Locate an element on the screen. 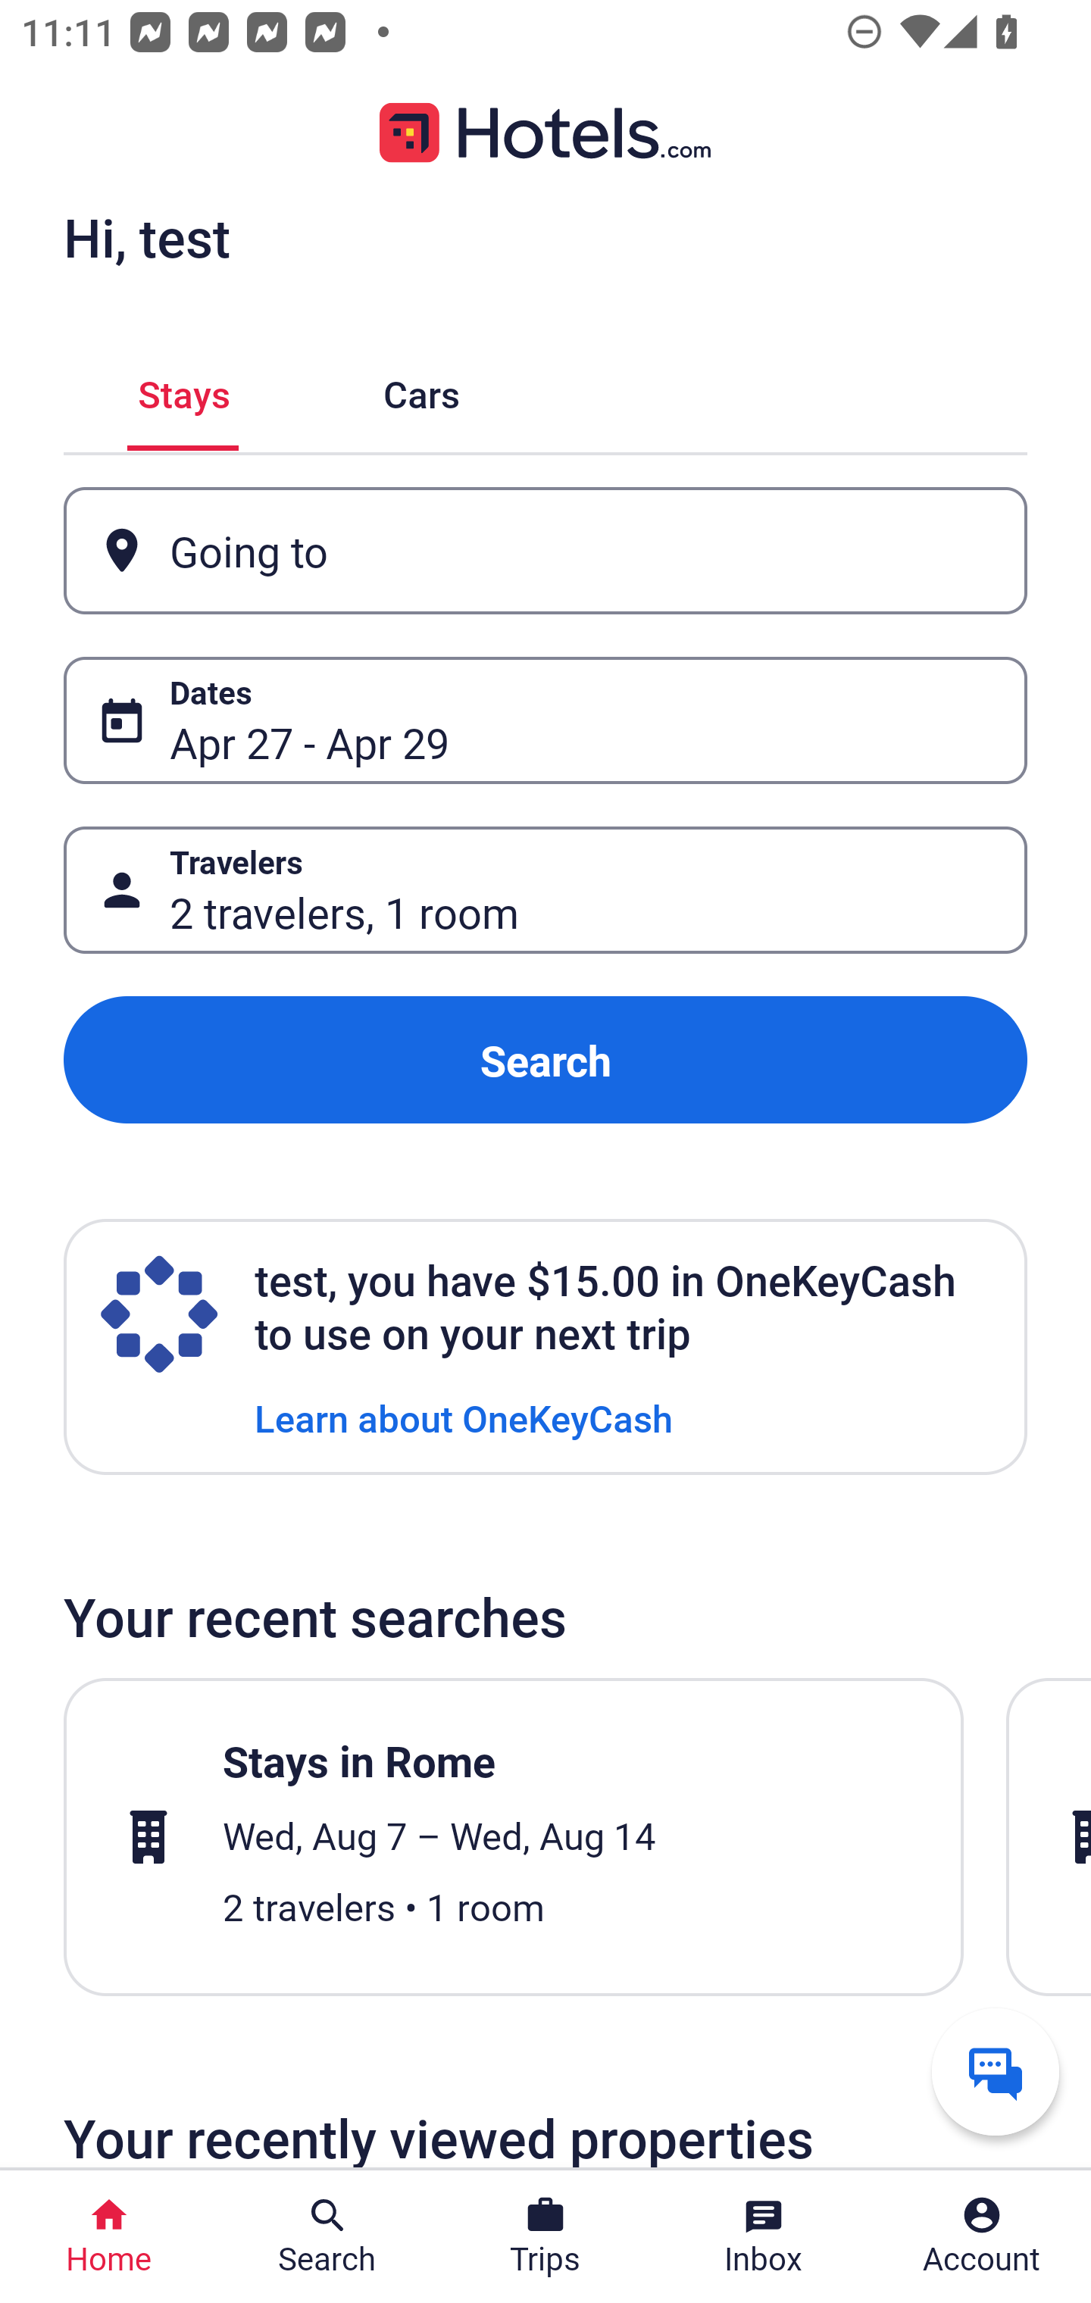 The image size is (1091, 2303). Going to Button is located at coordinates (545, 552).